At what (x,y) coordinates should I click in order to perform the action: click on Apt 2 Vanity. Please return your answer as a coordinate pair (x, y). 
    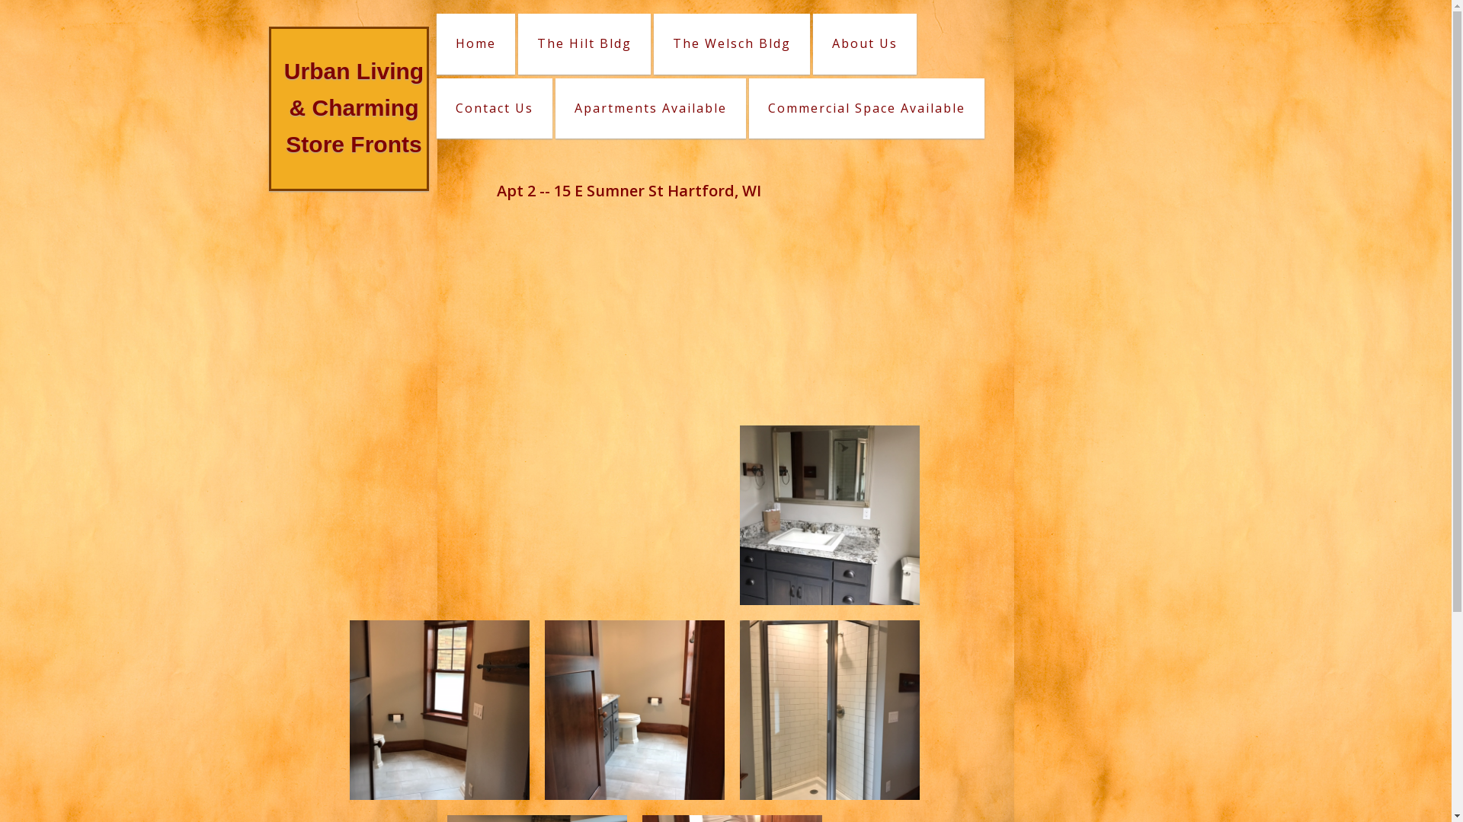
    Looking at the image, I should click on (829, 515).